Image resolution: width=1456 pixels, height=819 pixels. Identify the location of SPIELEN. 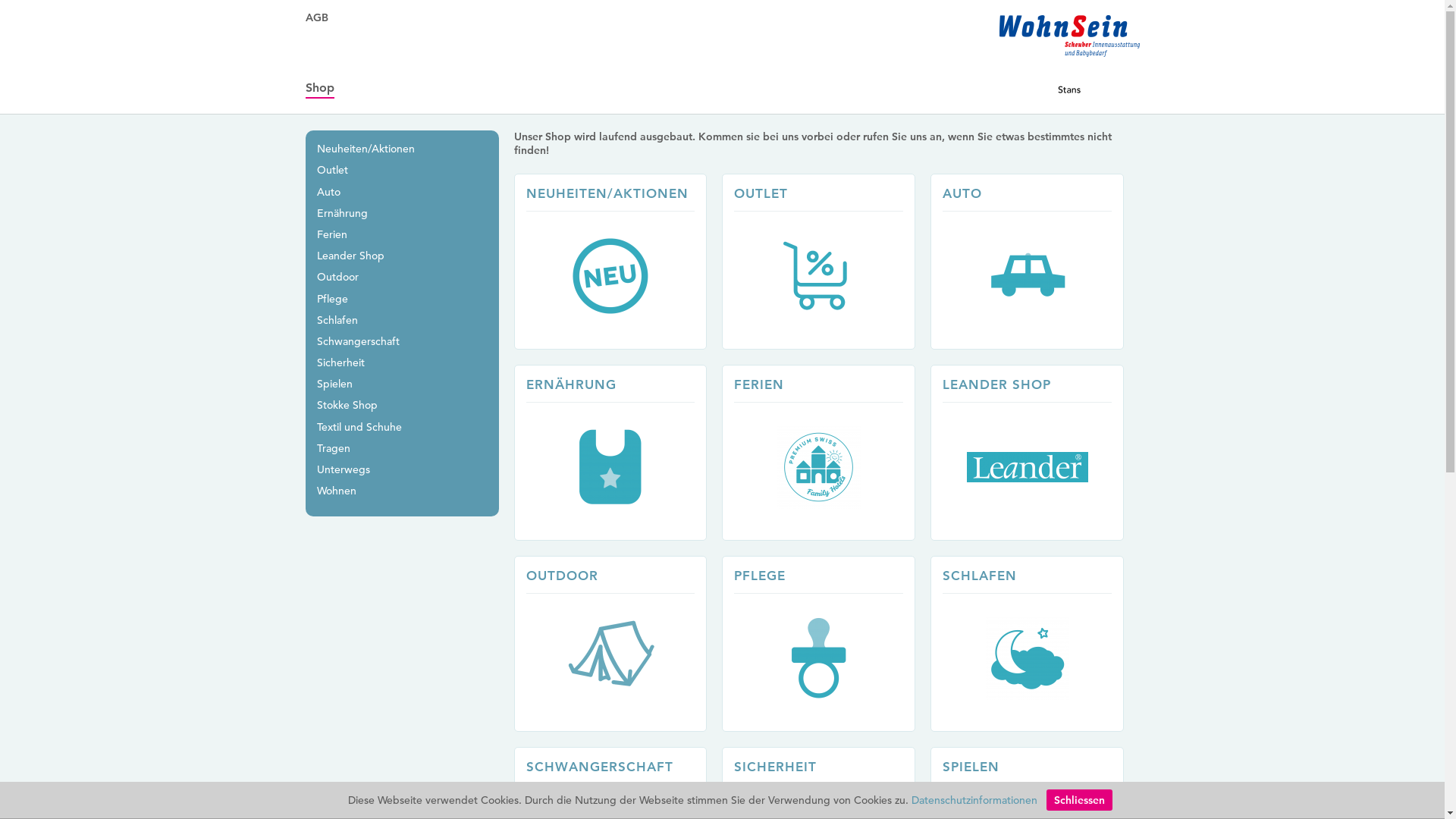
(971, 767).